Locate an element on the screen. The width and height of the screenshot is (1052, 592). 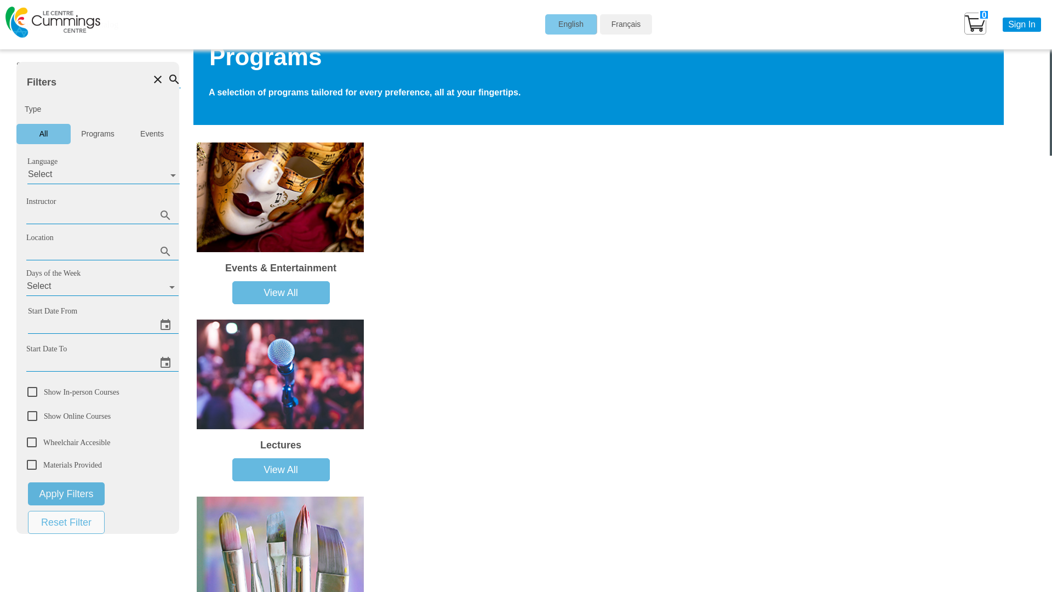
Apply Filters is located at coordinates (66, 494).